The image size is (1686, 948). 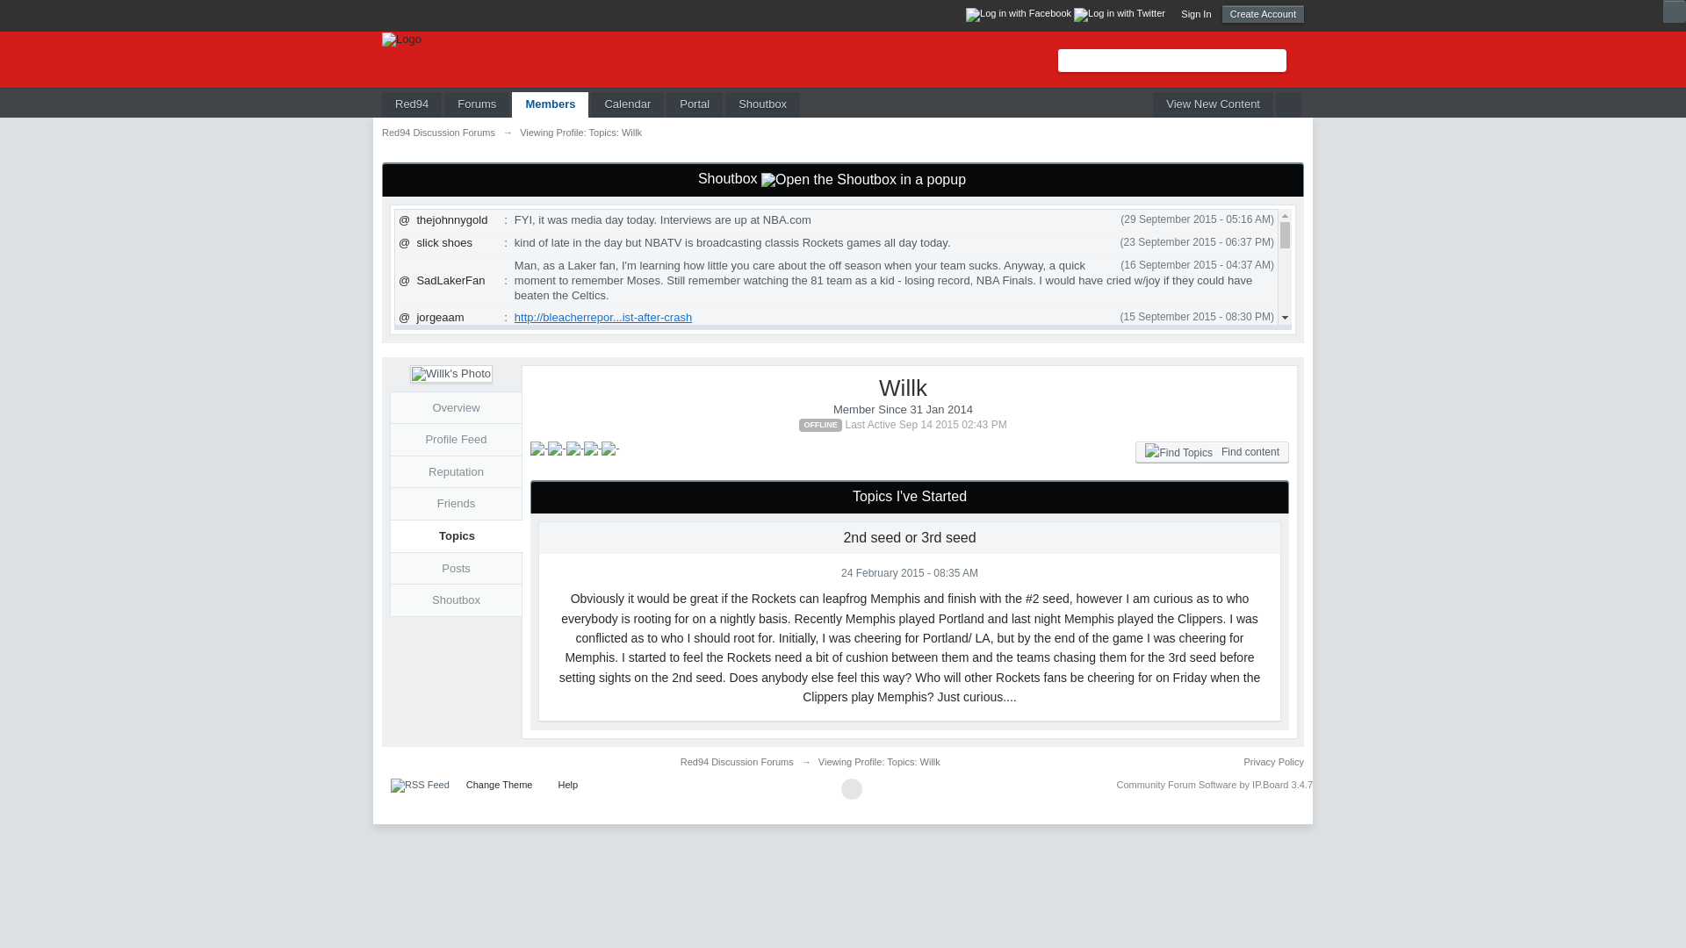 I want to click on Sign In, so click(x=1196, y=13).